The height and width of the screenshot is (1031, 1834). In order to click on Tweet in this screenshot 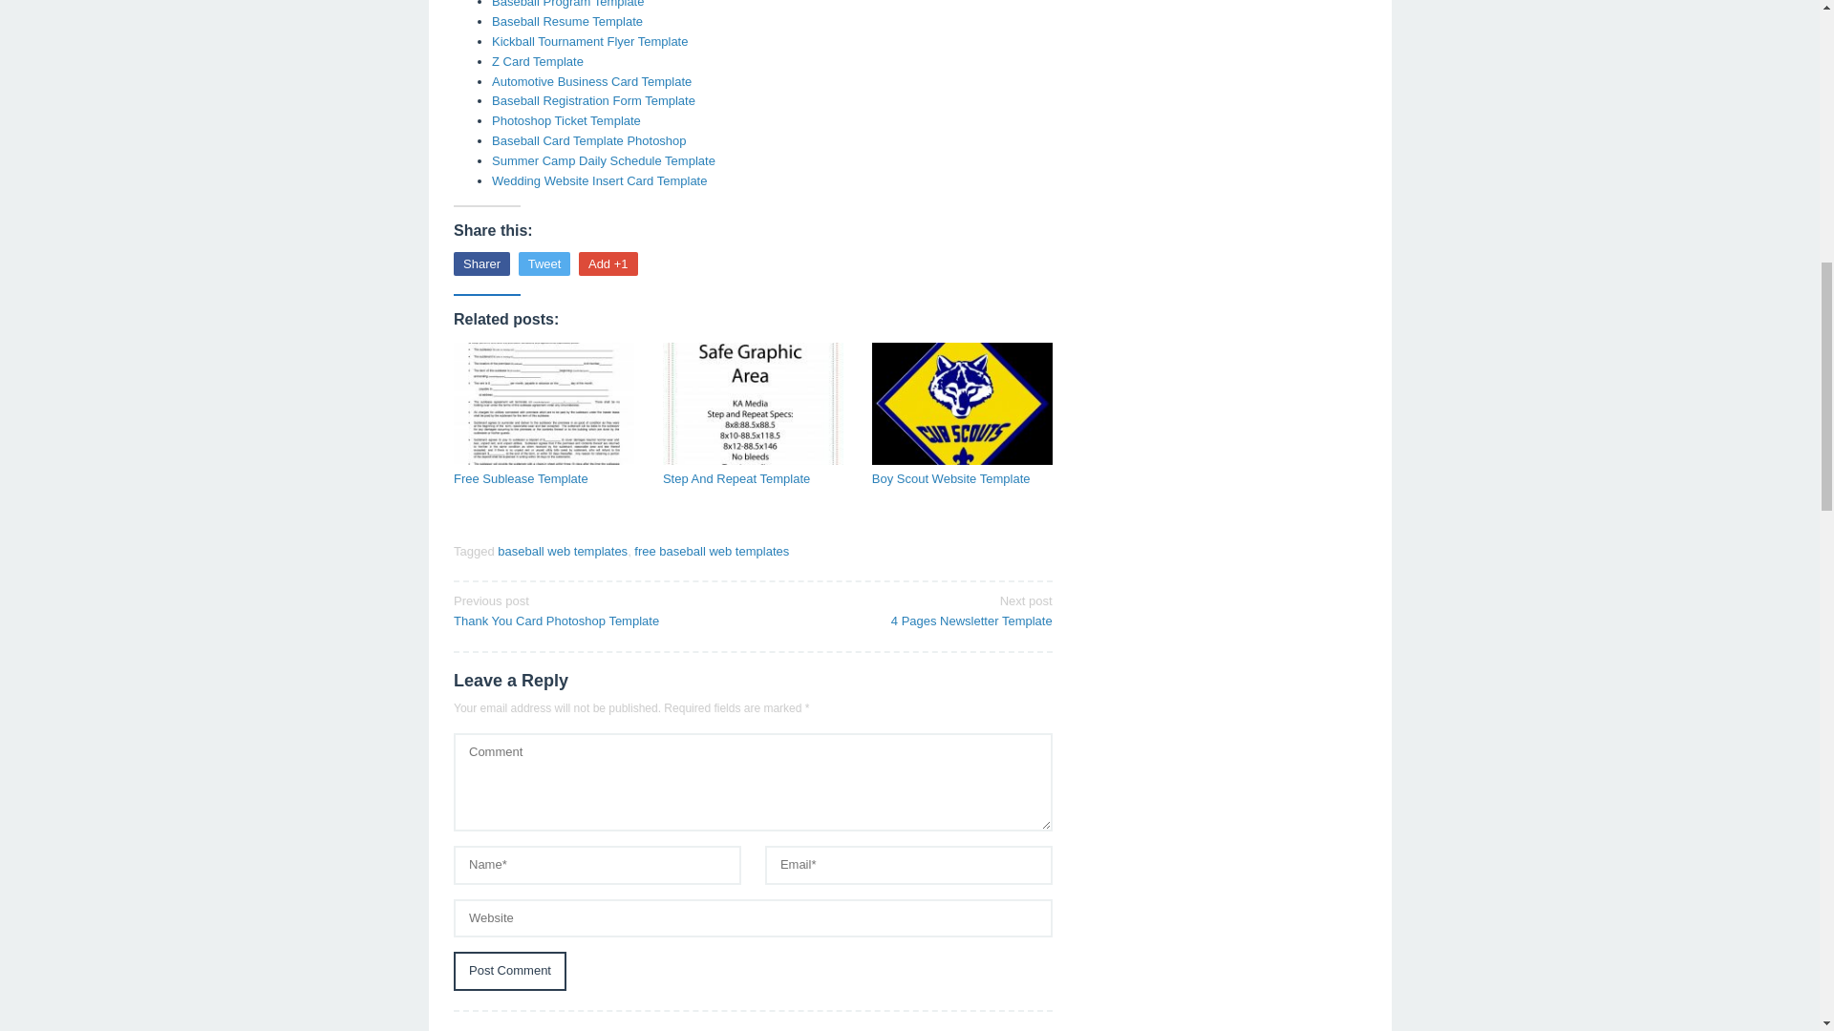, I will do `click(544, 263)`.